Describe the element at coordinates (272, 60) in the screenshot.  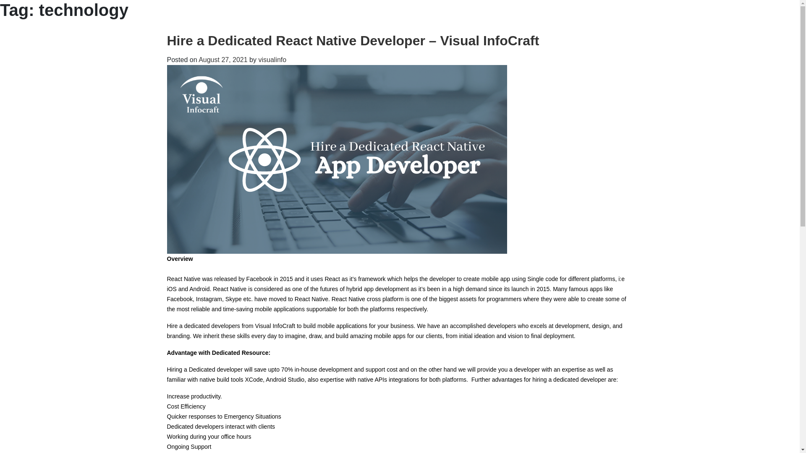
I see `visualinfo` at that location.